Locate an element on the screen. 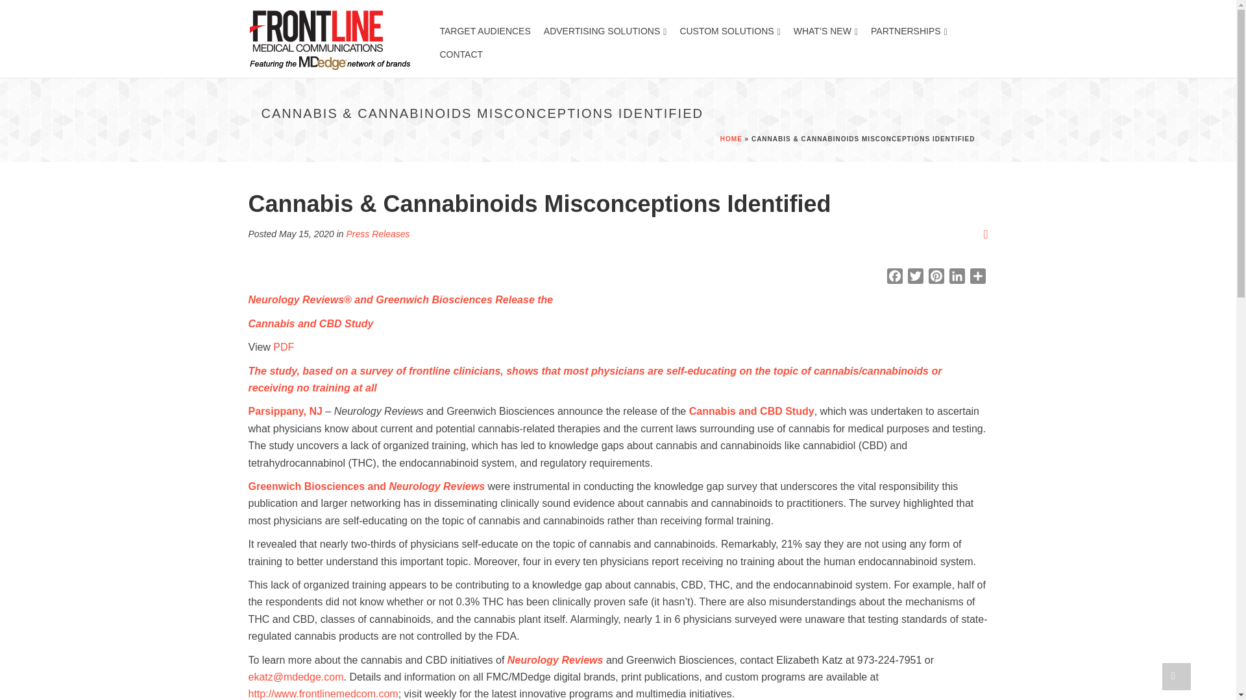  ADVERTISING SOLUTIONS is located at coordinates (605, 27).